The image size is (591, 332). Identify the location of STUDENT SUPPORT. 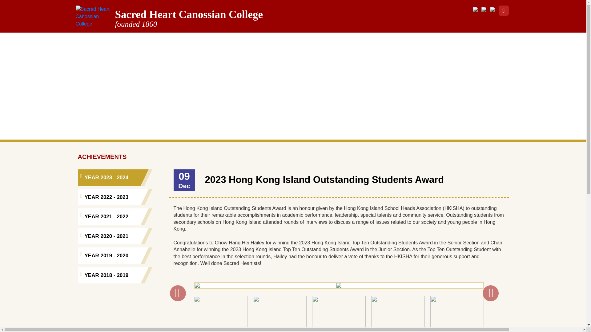
(278, 41).